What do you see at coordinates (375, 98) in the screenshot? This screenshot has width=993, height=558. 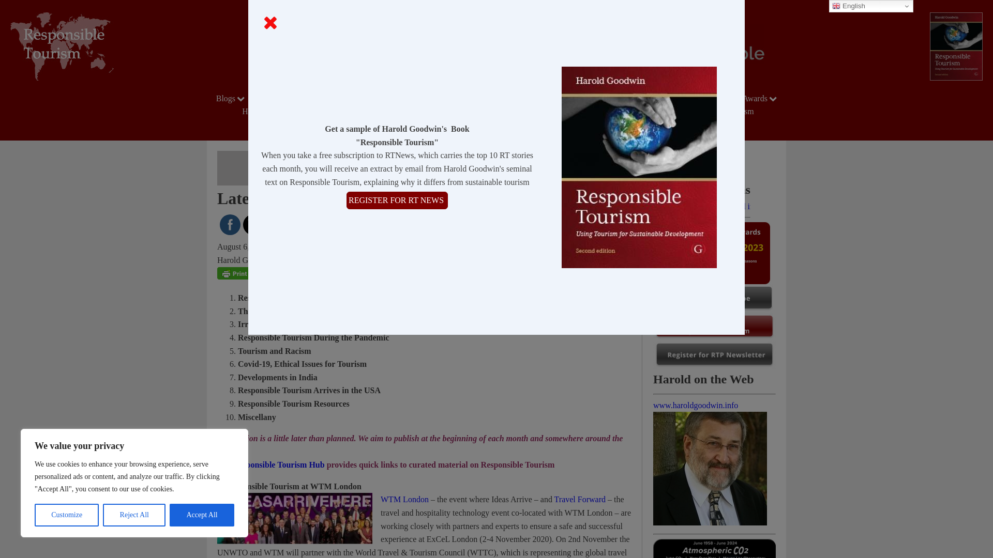 I see `About Us` at bounding box center [375, 98].